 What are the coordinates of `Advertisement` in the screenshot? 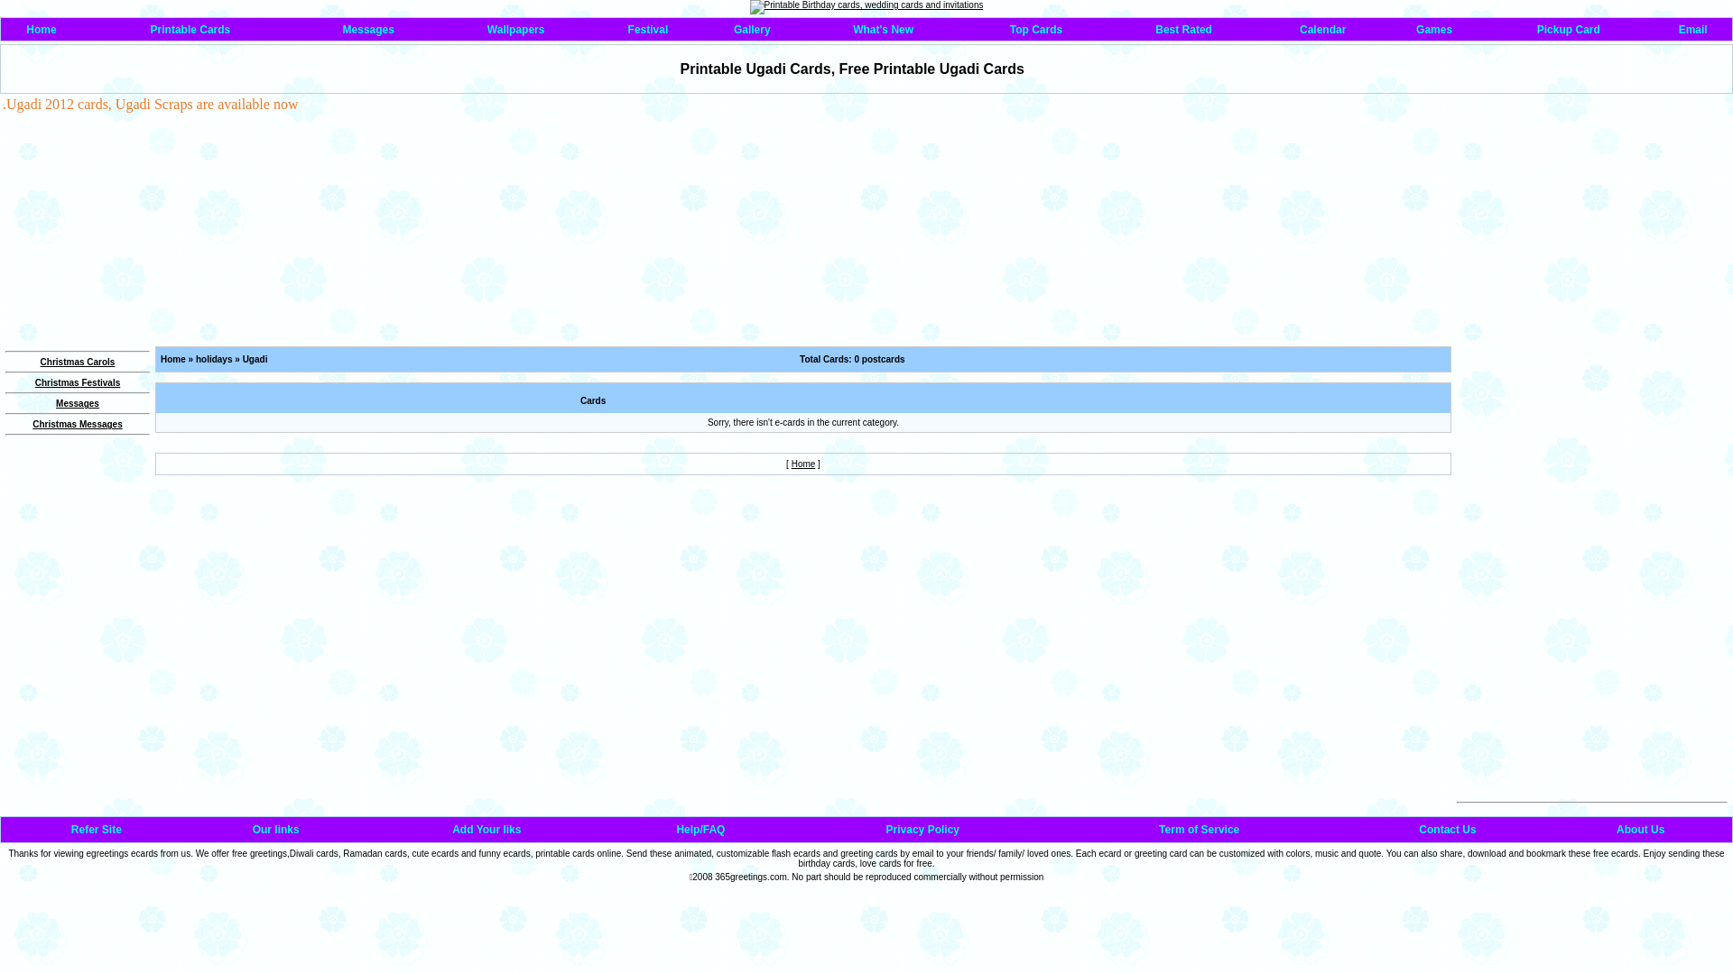 It's located at (820, 397).